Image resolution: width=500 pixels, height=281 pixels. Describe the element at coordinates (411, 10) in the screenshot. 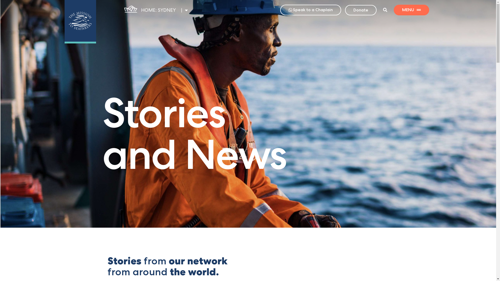

I see `MENU` at that location.